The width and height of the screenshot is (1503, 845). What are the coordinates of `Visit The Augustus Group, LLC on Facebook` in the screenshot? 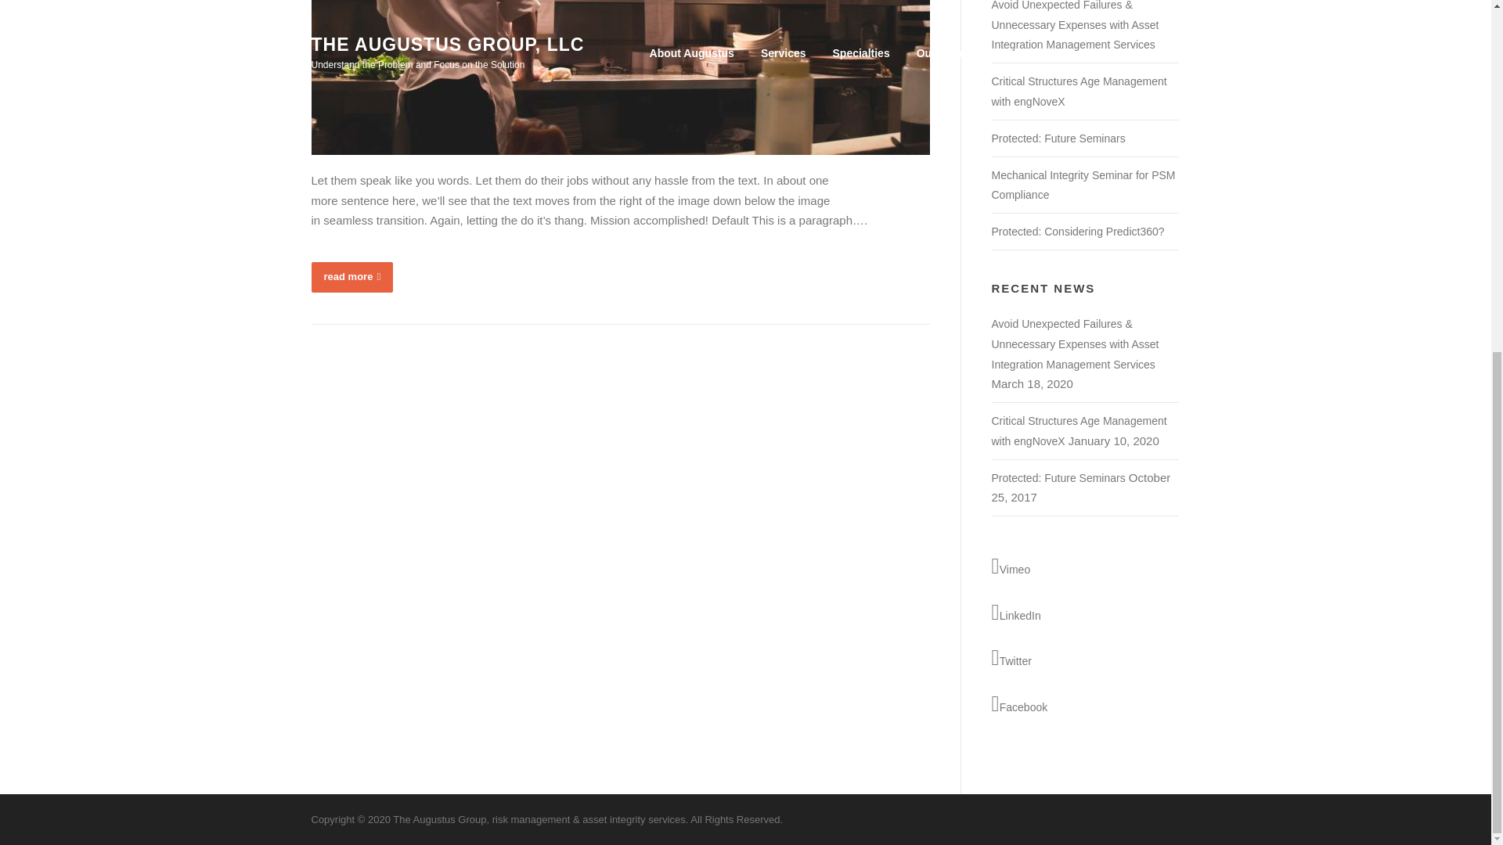 It's located at (1084, 704).